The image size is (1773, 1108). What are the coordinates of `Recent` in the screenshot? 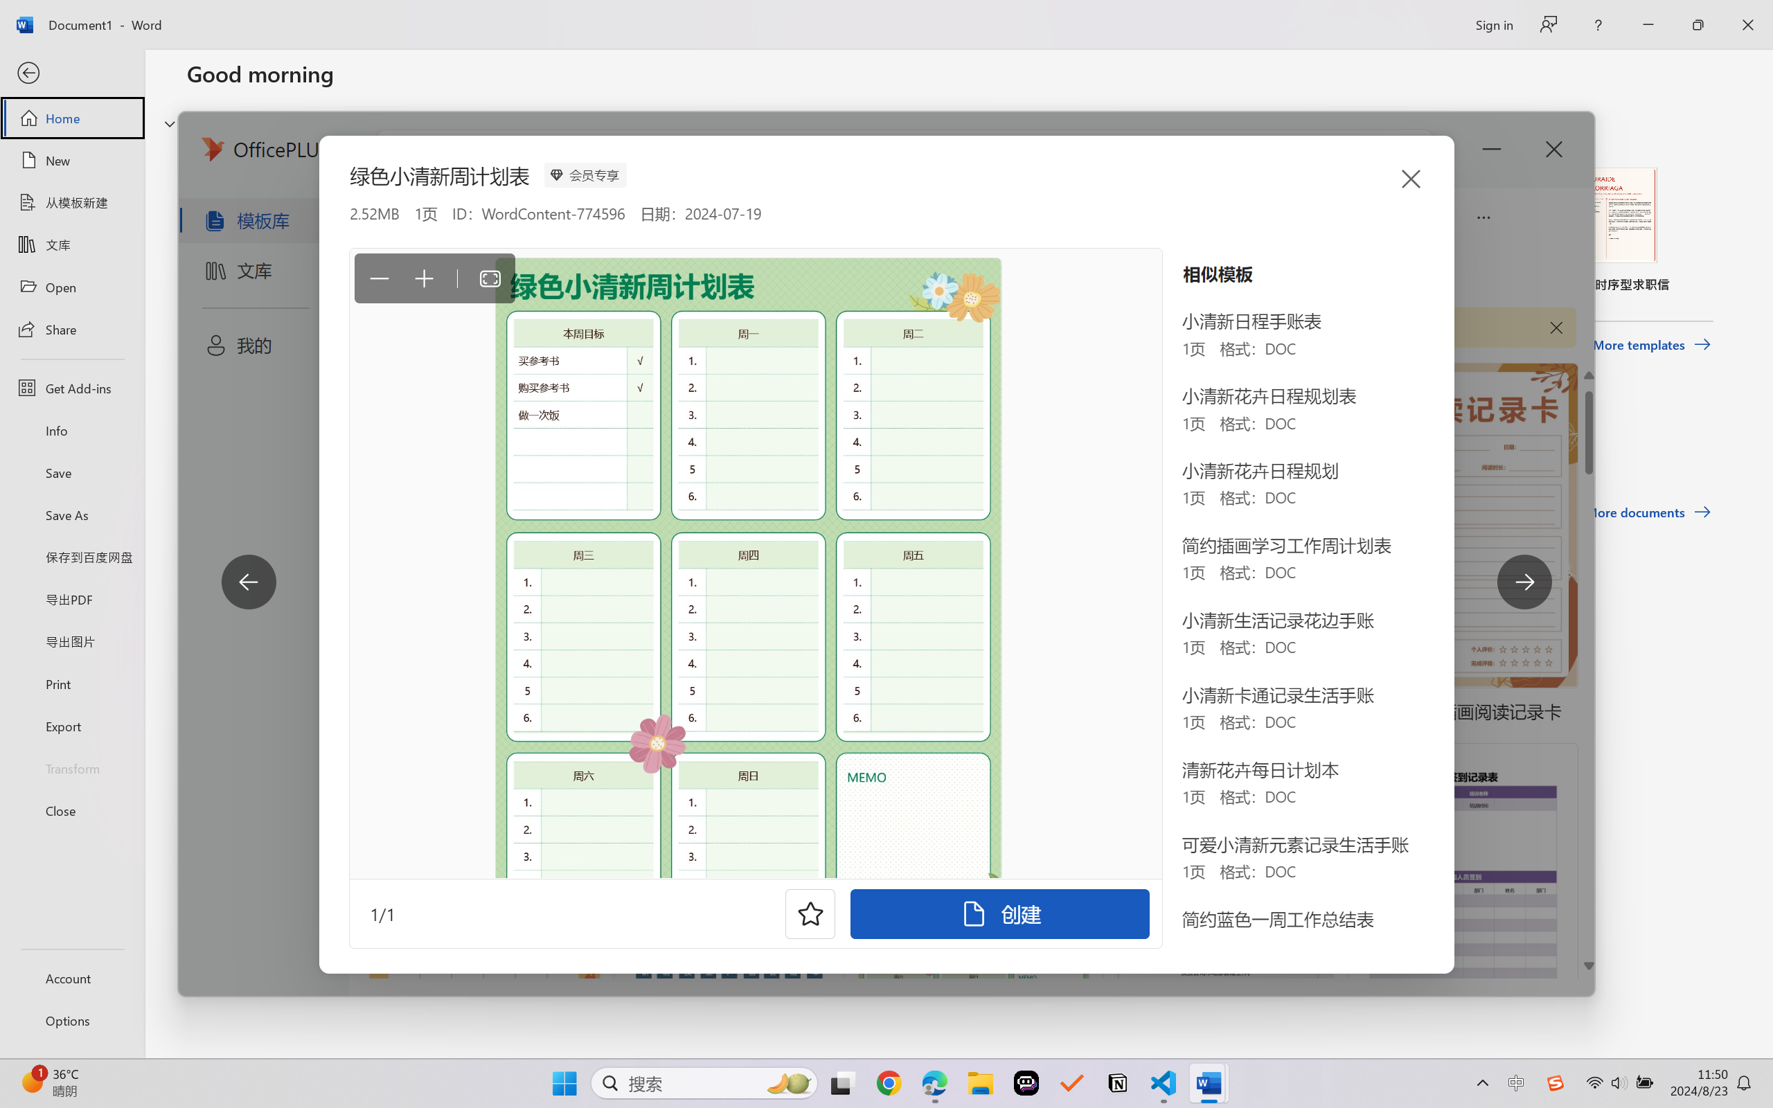 It's located at (219, 440).